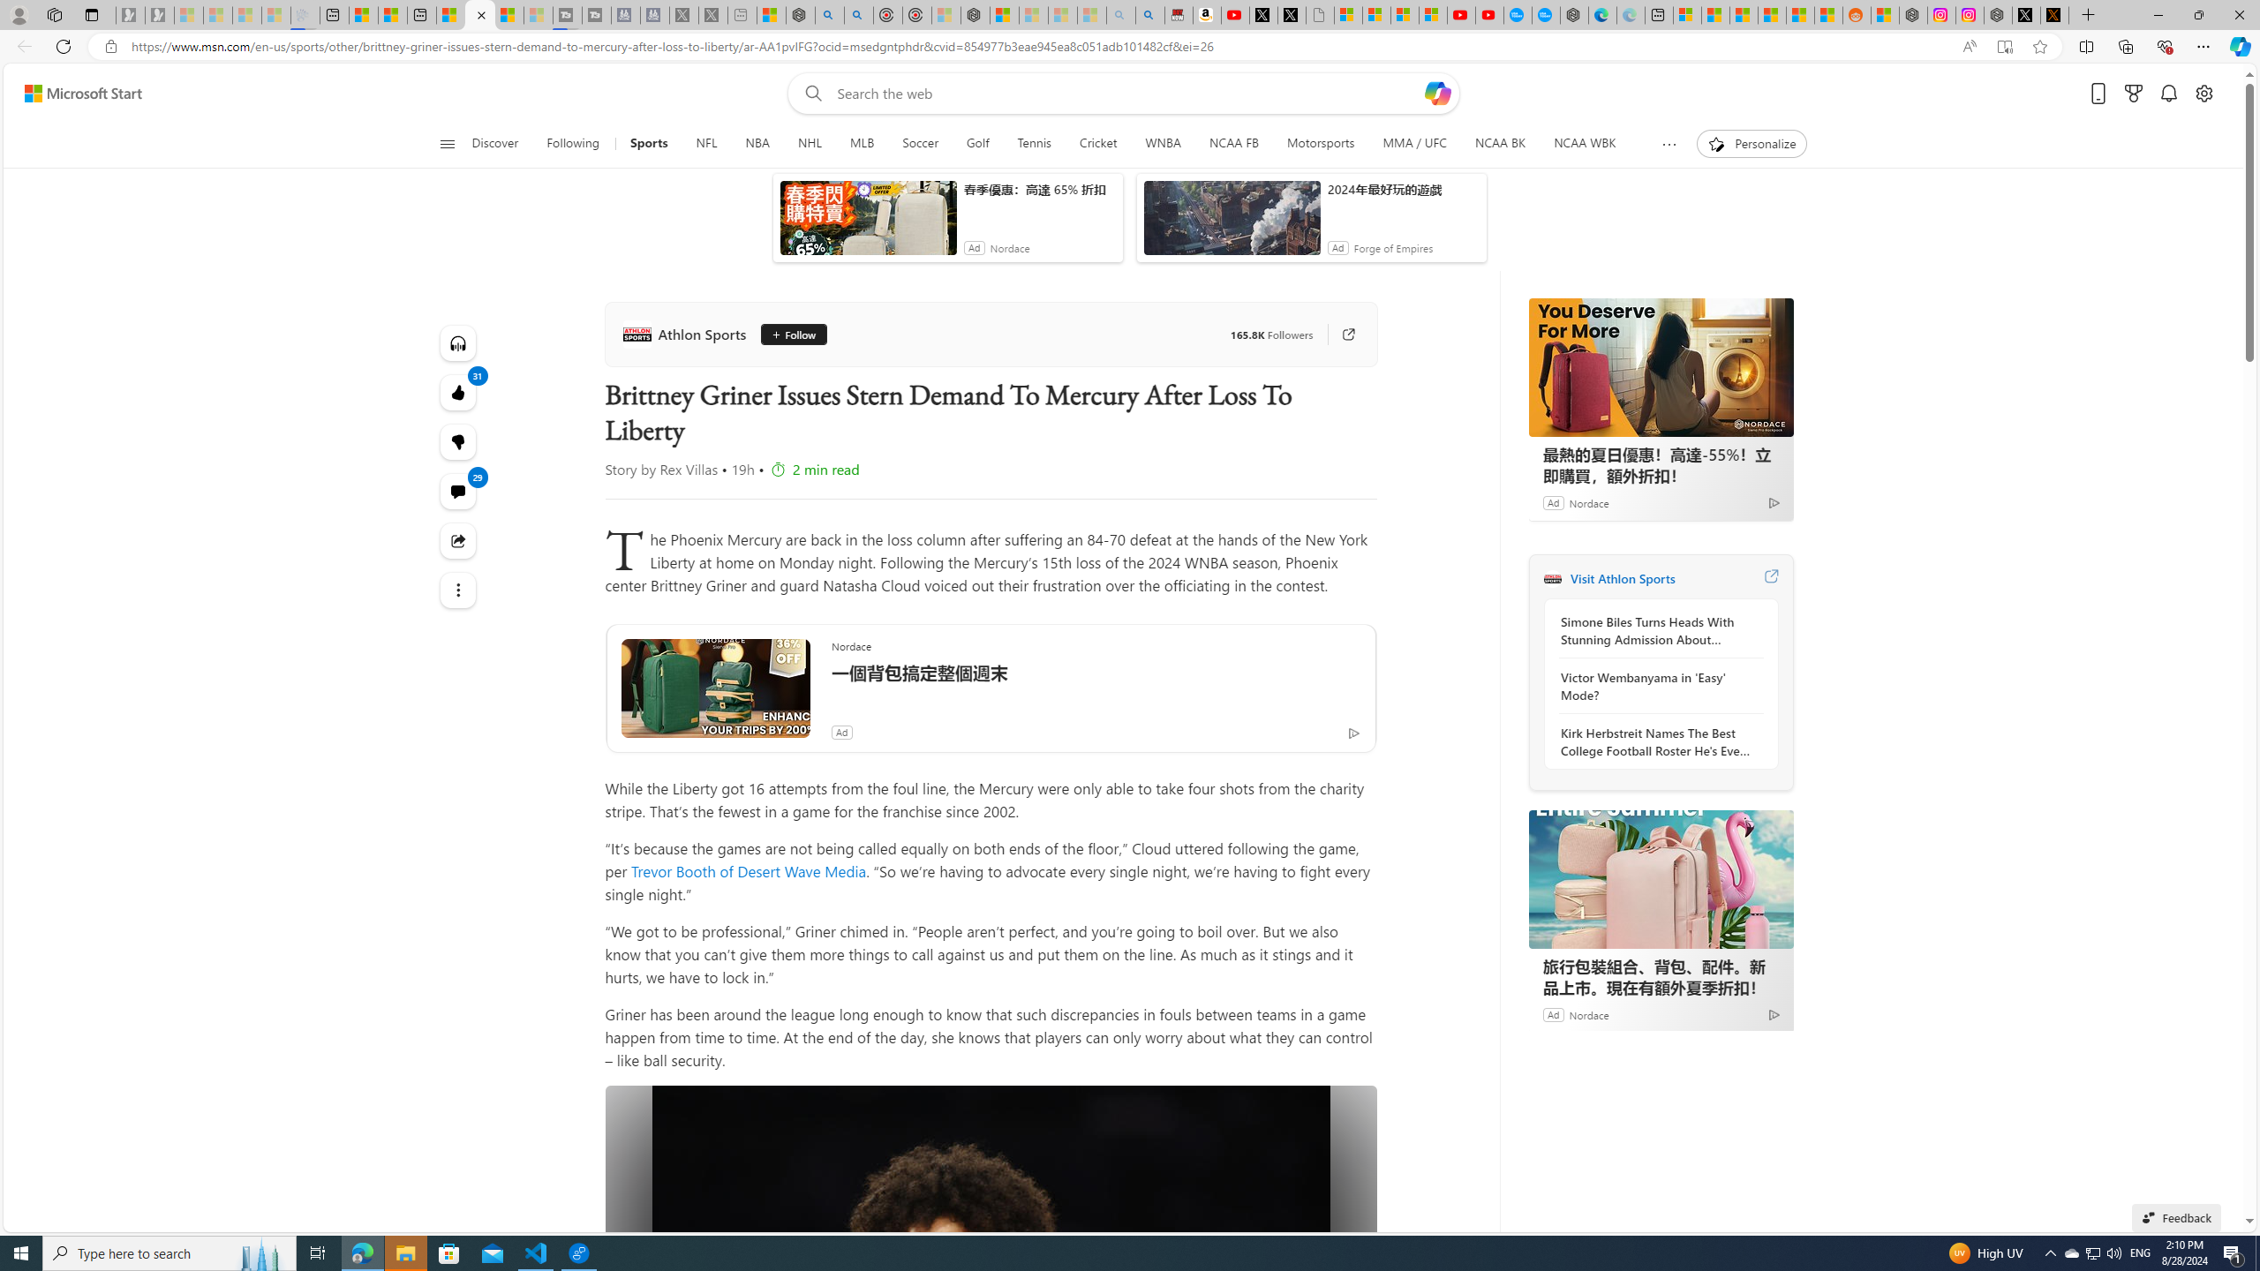 The height and width of the screenshot is (1271, 2260). What do you see at coordinates (447, 144) in the screenshot?
I see `Class: button-glyph` at bounding box center [447, 144].